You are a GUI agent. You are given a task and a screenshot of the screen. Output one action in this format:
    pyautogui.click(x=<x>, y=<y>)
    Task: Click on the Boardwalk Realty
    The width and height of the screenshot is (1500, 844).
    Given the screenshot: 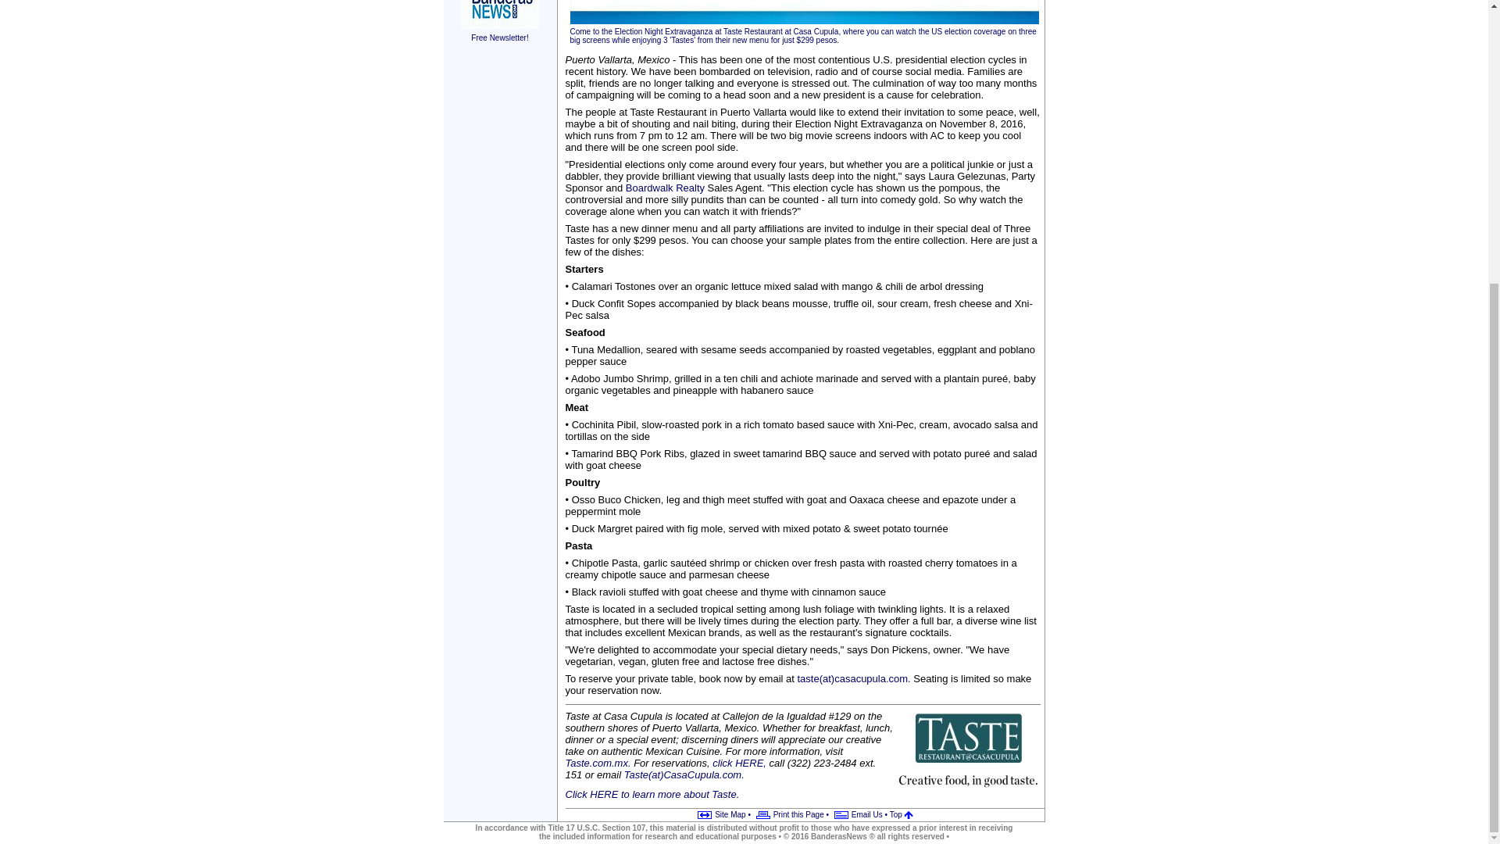 What is the action you would take?
    pyautogui.click(x=665, y=188)
    